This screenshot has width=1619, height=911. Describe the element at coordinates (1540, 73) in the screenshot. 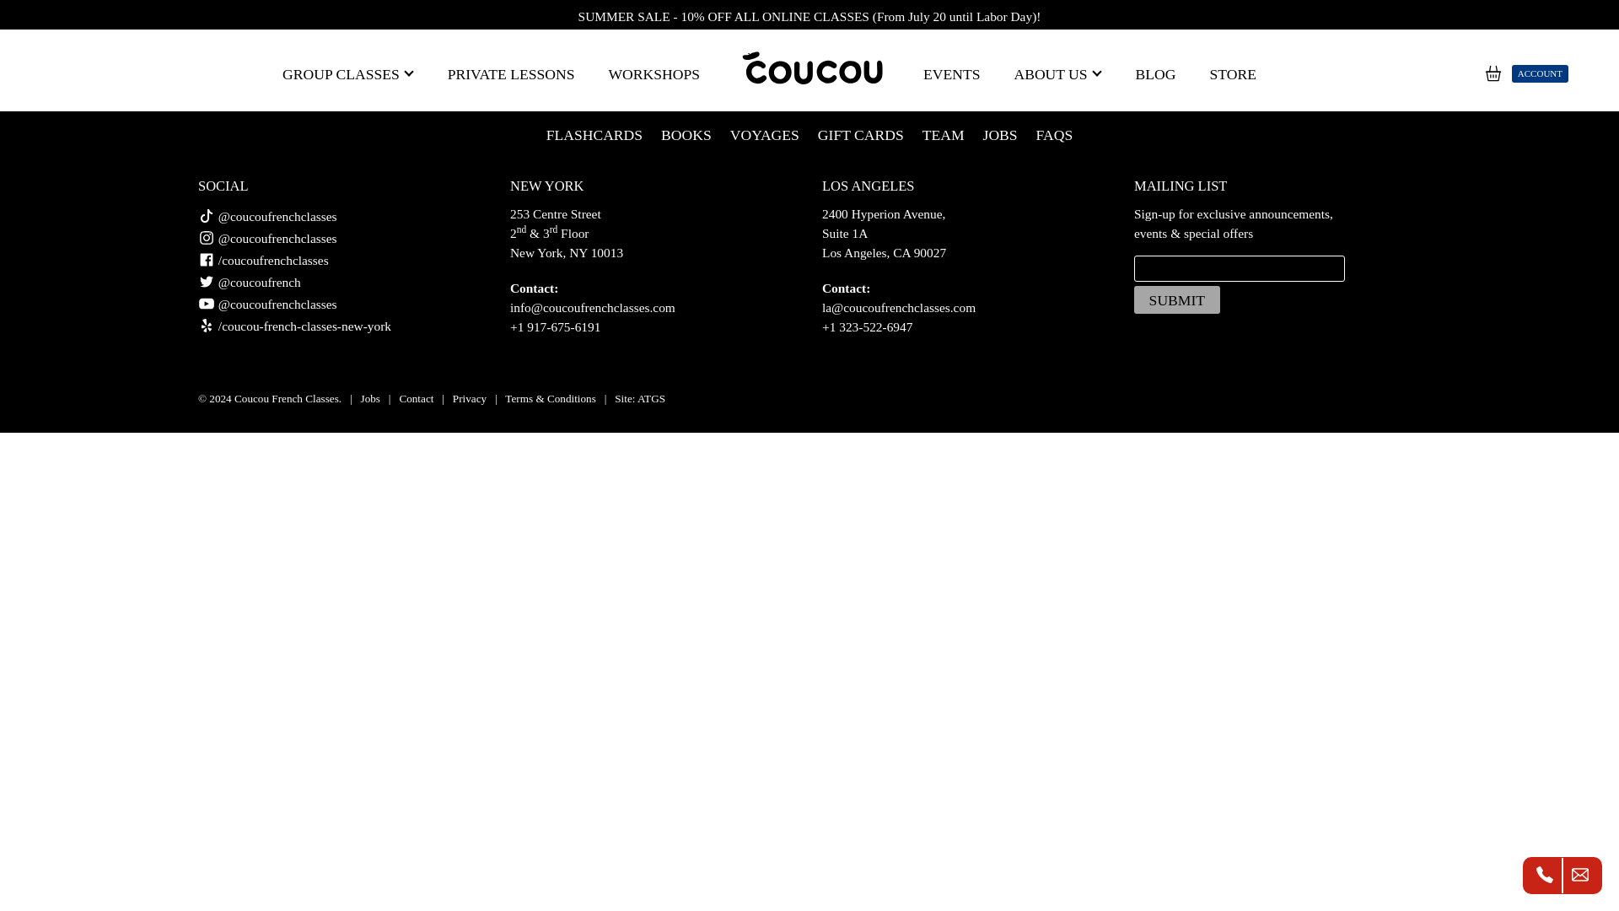

I see `ACCOUNT` at that location.